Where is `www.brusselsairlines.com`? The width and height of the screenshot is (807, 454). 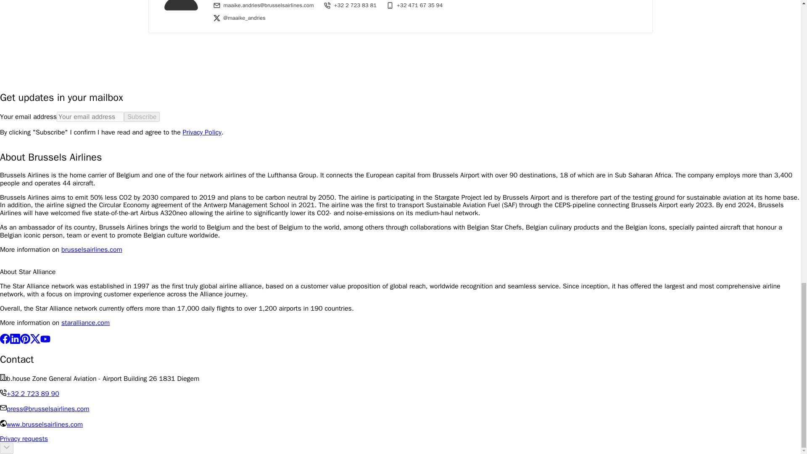 www.brusselsairlines.com is located at coordinates (45, 425).